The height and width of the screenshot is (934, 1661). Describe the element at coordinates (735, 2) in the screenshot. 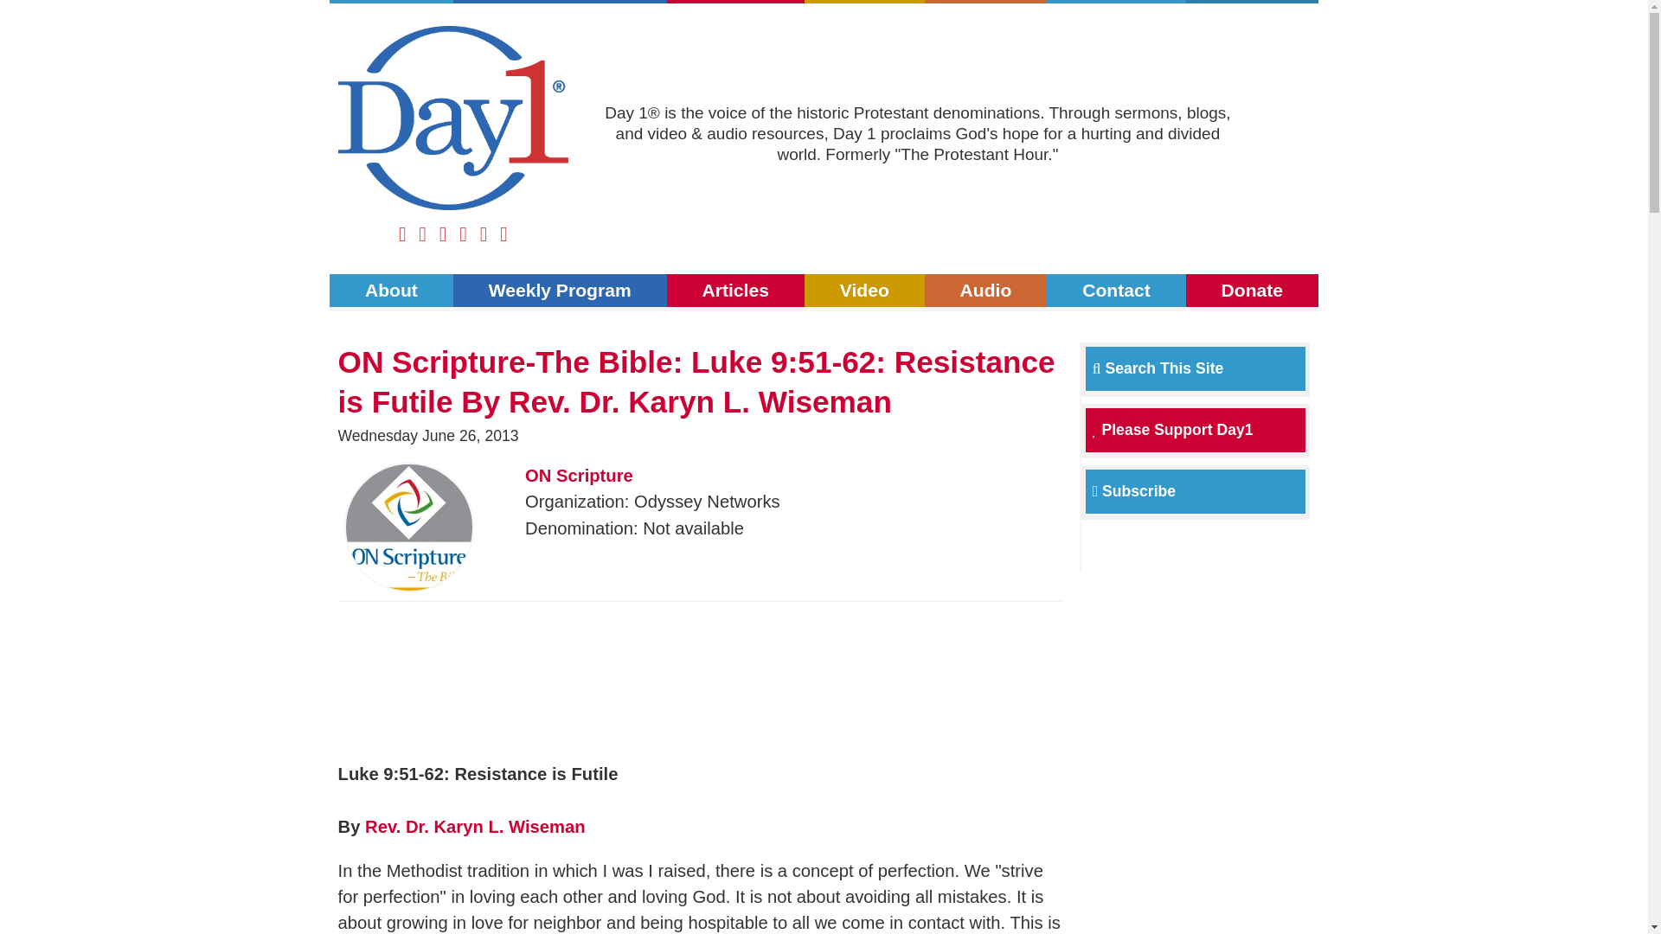

I see `Day 1Articles` at that location.